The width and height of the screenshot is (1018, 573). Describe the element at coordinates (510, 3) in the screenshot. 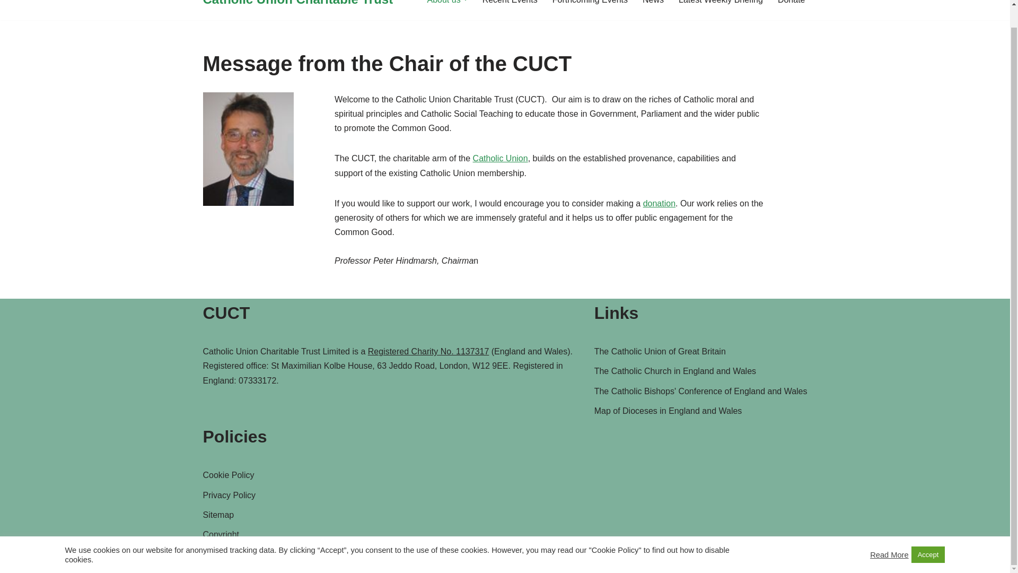

I see `Recent Events` at that location.